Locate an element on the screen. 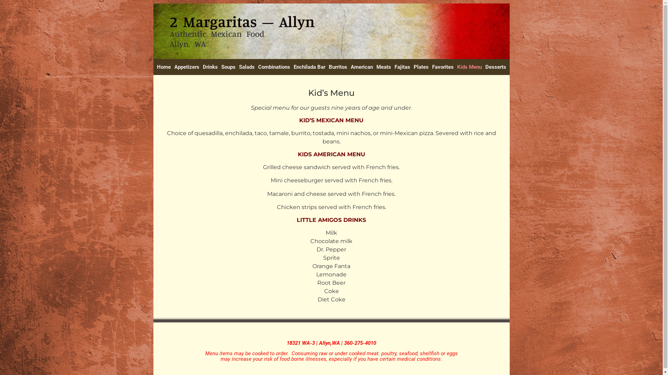 This screenshot has width=668, height=375. Drinks is located at coordinates (210, 67).